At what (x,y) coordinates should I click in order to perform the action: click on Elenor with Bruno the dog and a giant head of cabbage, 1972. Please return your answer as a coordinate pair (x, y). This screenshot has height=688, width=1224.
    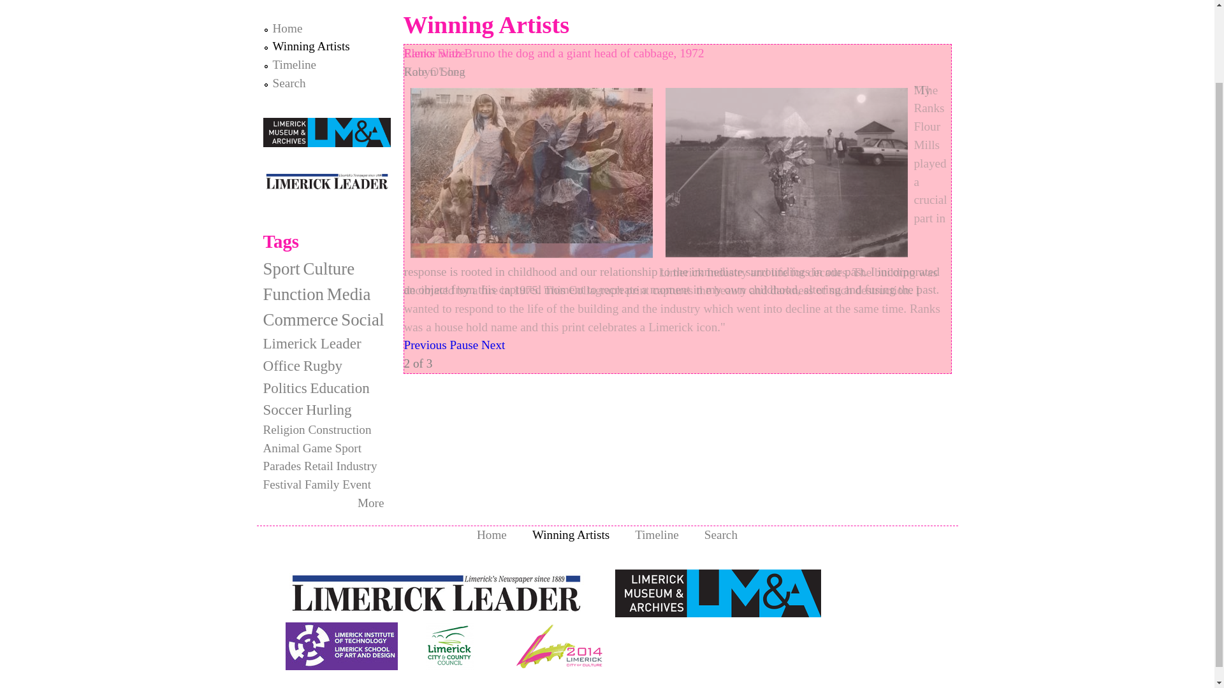
    Looking at the image, I should click on (554, 53).